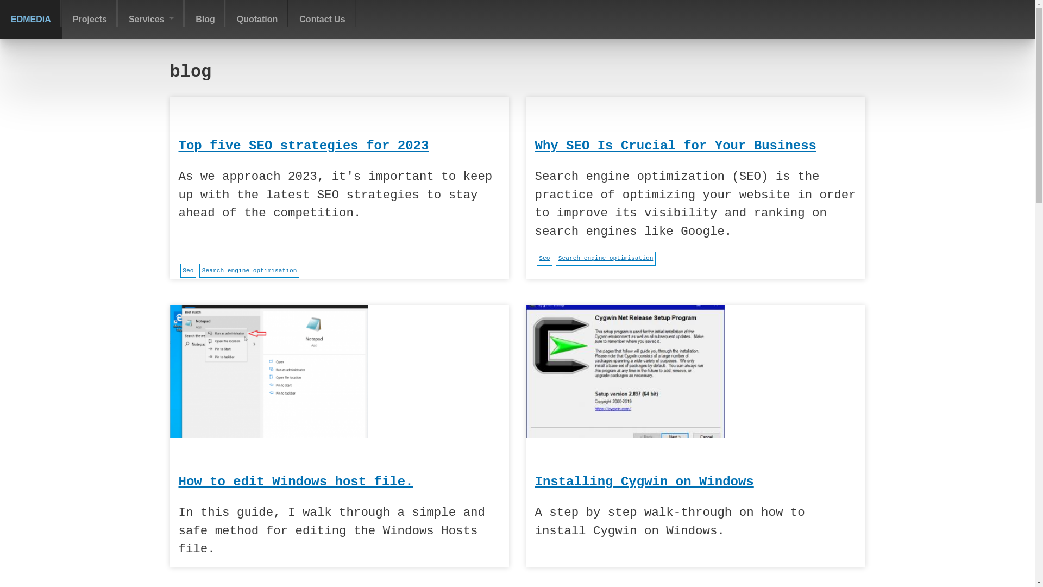 Image resolution: width=1043 pixels, height=587 pixels. Describe the element at coordinates (296, 482) in the screenshot. I see `How to edit Windows host file.` at that location.